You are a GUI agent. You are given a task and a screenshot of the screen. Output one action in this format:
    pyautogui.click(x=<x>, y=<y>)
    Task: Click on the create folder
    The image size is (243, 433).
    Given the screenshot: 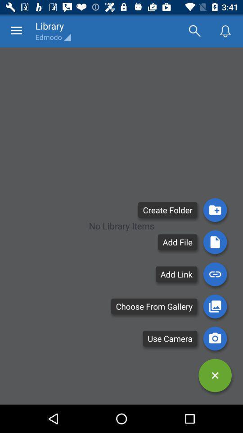 What is the action you would take?
    pyautogui.click(x=215, y=210)
    